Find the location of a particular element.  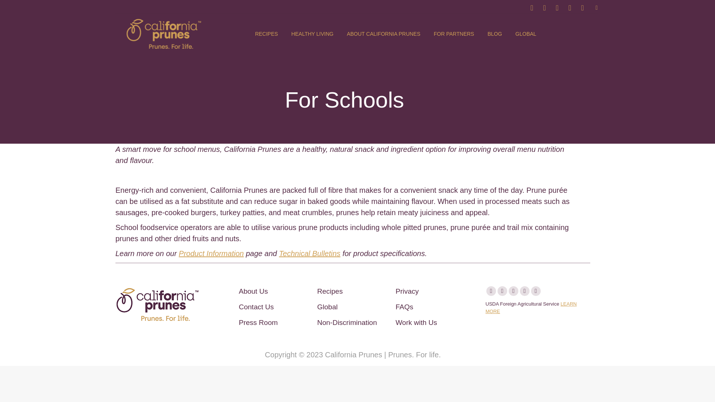

RECIPES is located at coordinates (267, 34).